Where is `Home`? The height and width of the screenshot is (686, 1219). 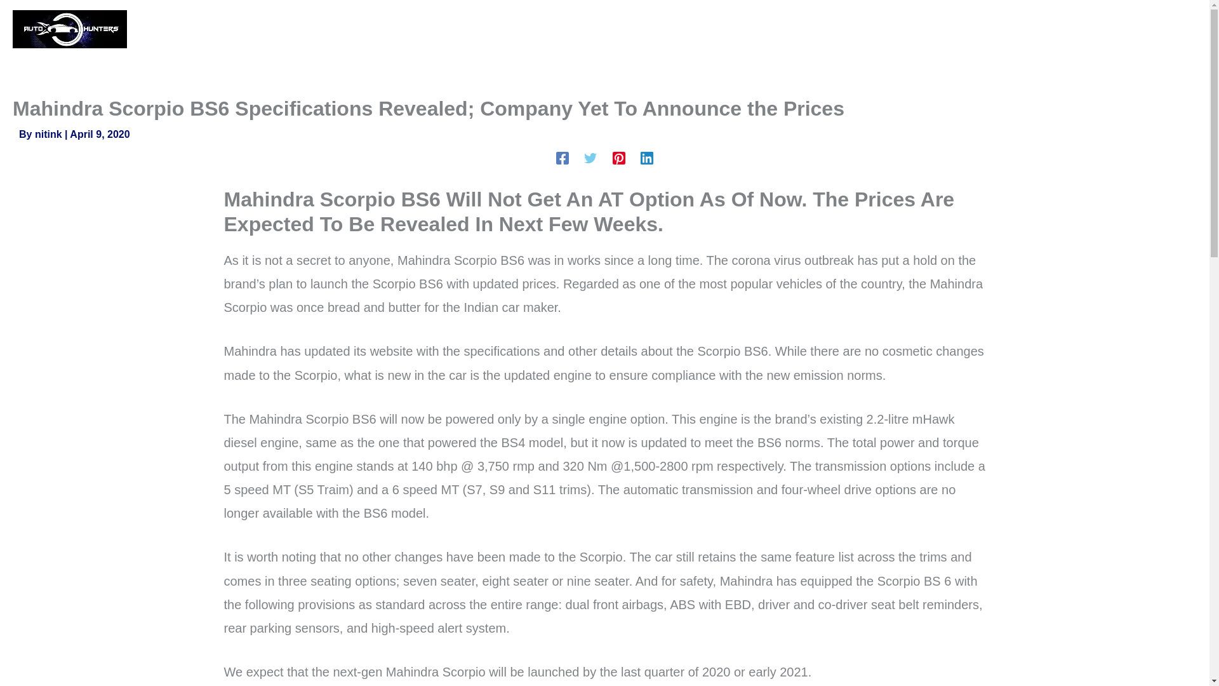 Home is located at coordinates (758, 29).